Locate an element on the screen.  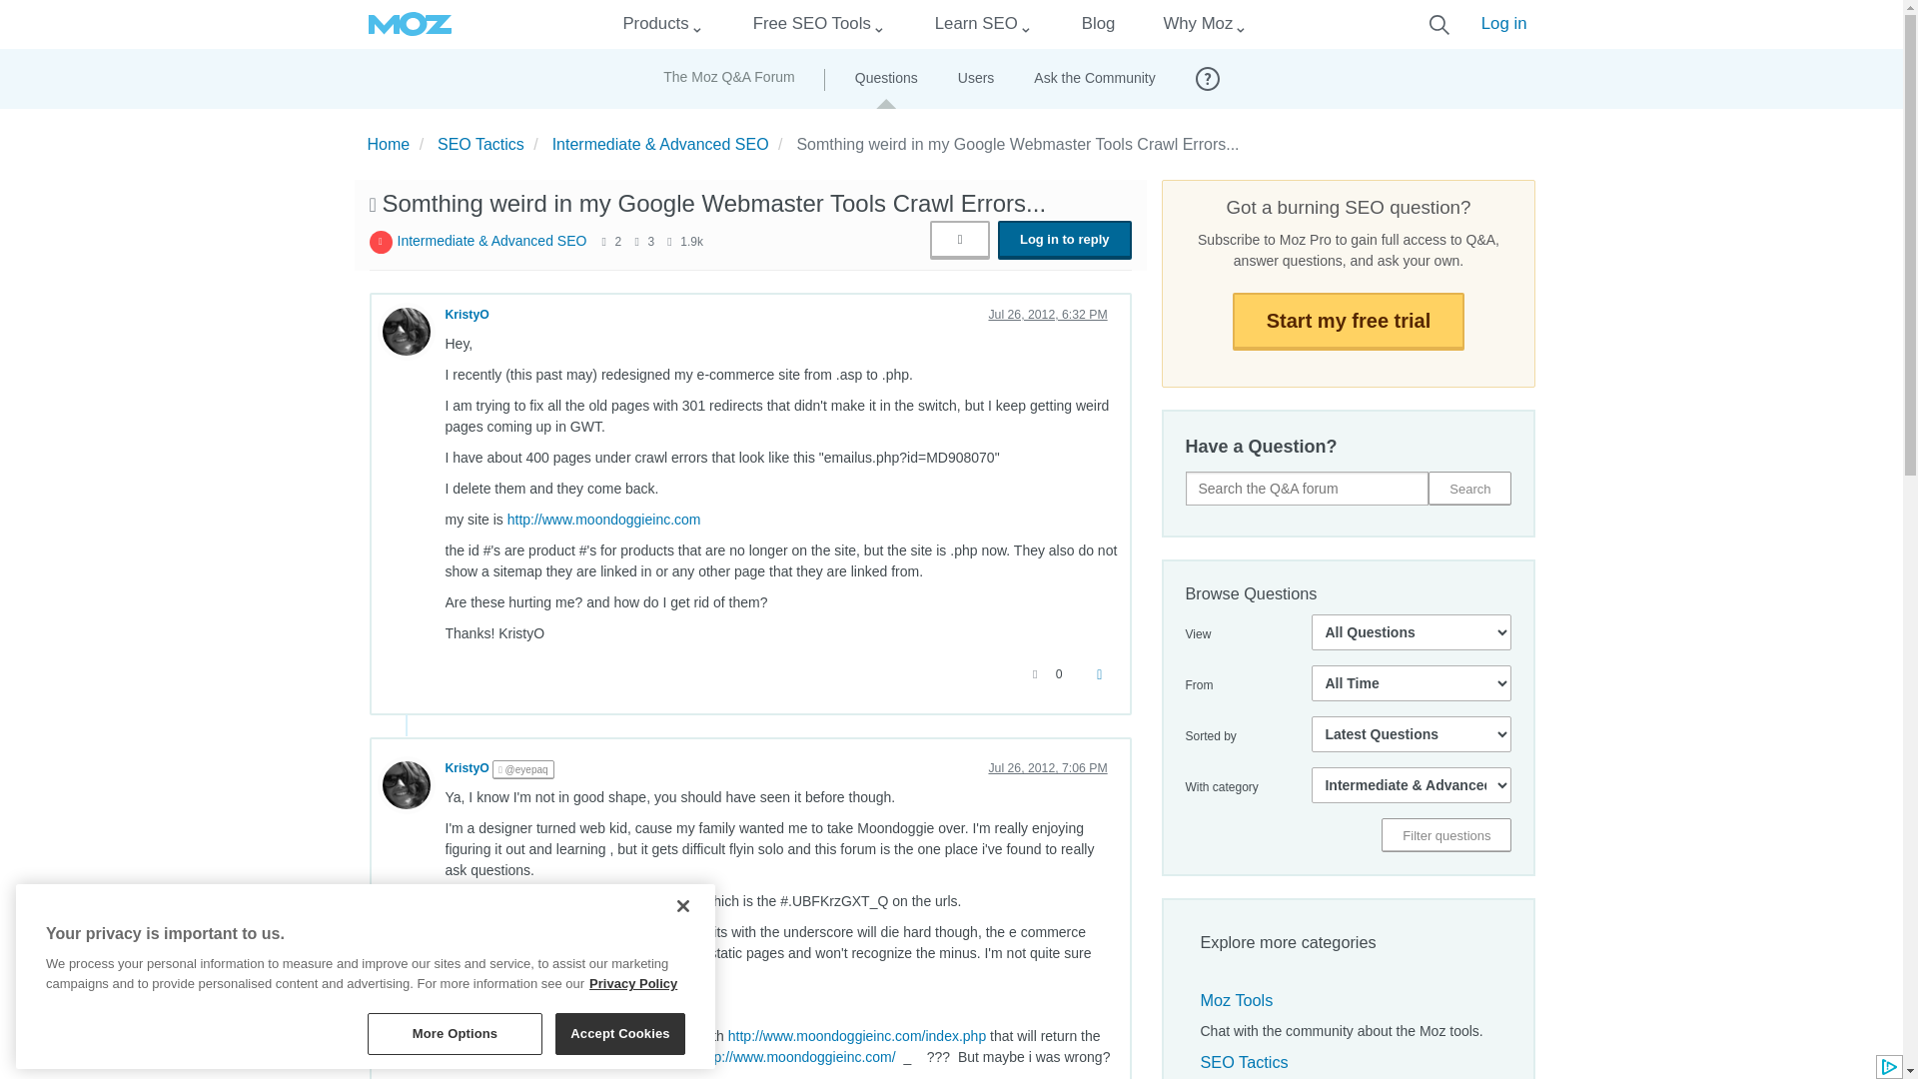
Moz logo is located at coordinates (410, 24).